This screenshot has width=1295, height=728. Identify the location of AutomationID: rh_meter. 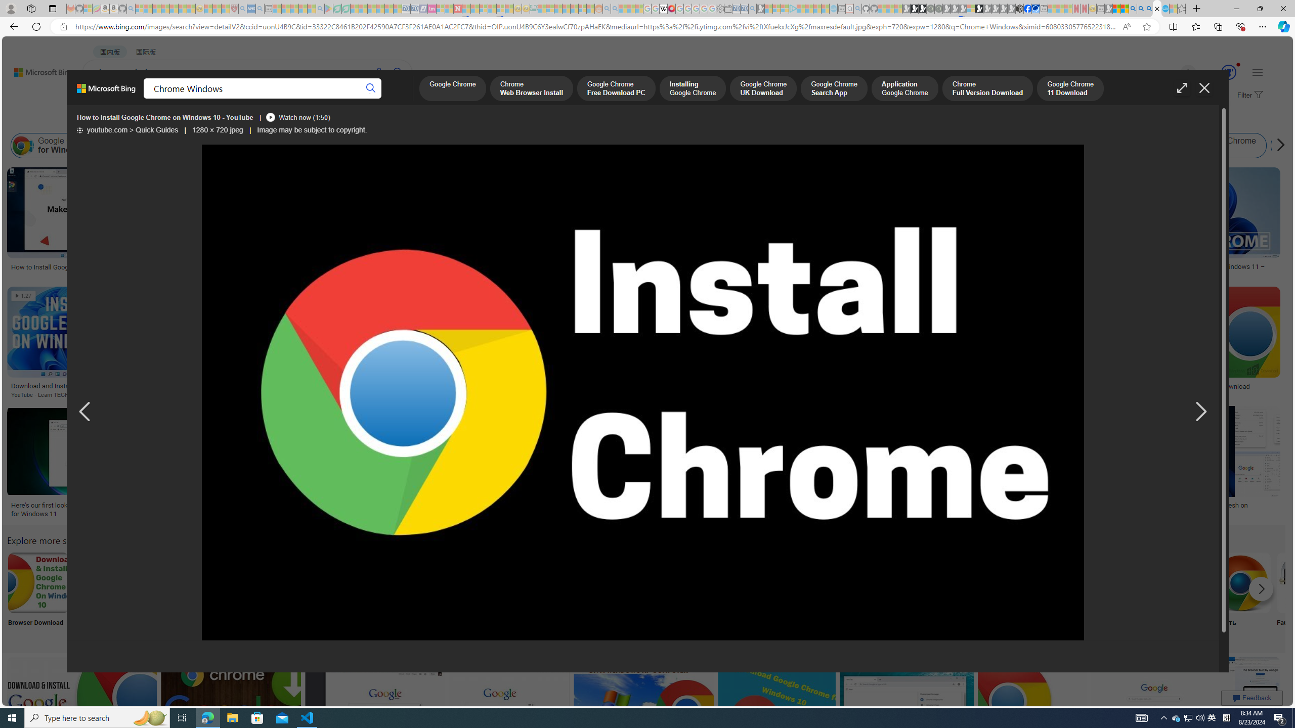
(1228, 72).